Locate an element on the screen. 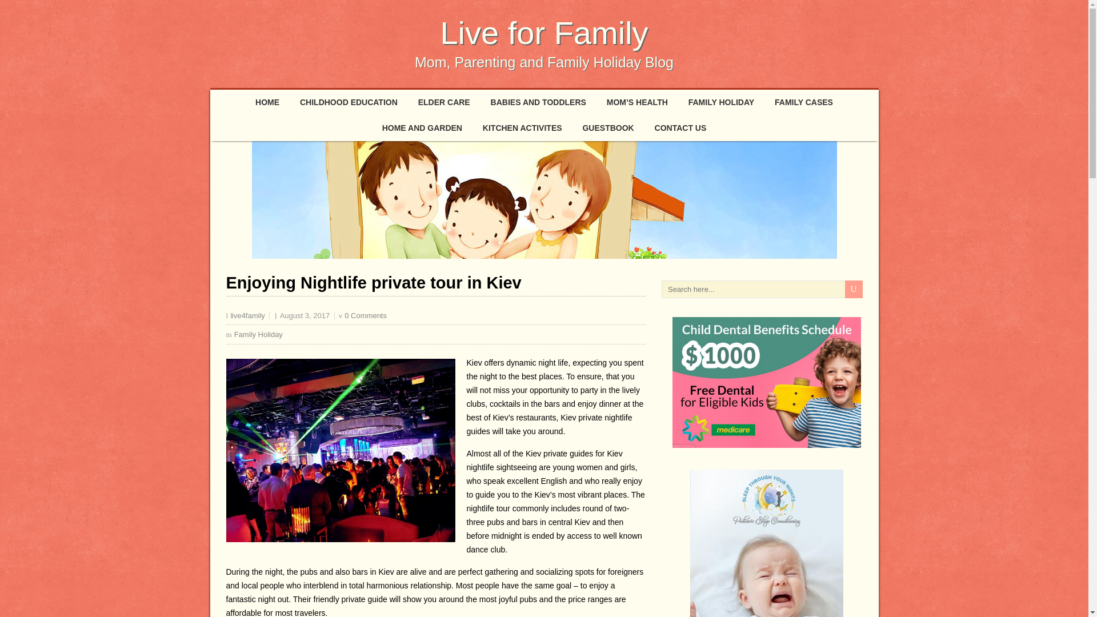 The height and width of the screenshot is (617, 1097). HOME AND GARDEN is located at coordinates (422, 128).